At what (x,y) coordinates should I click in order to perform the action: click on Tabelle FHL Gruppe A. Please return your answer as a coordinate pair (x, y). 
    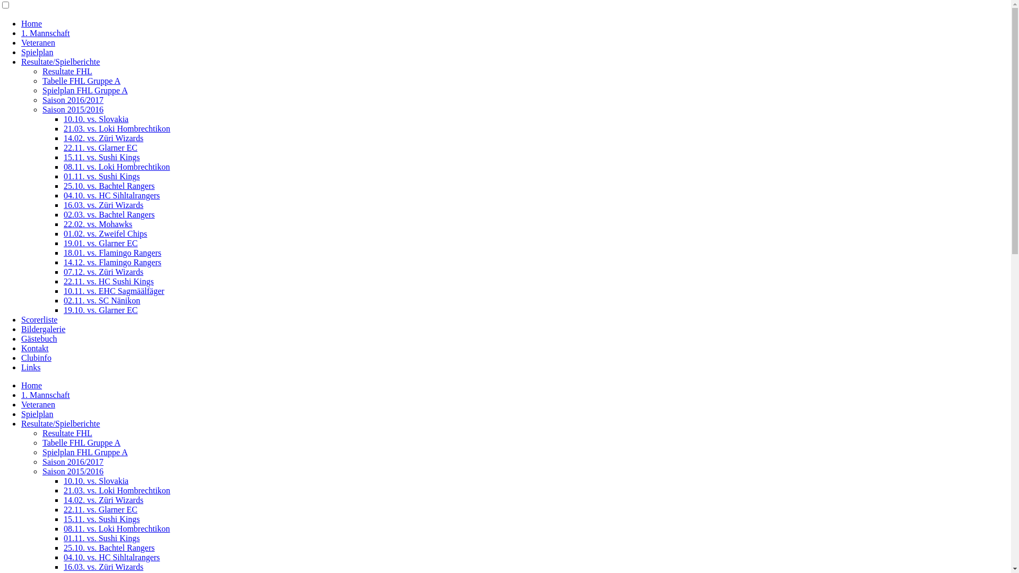
    Looking at the image, I should click on (82, 81).